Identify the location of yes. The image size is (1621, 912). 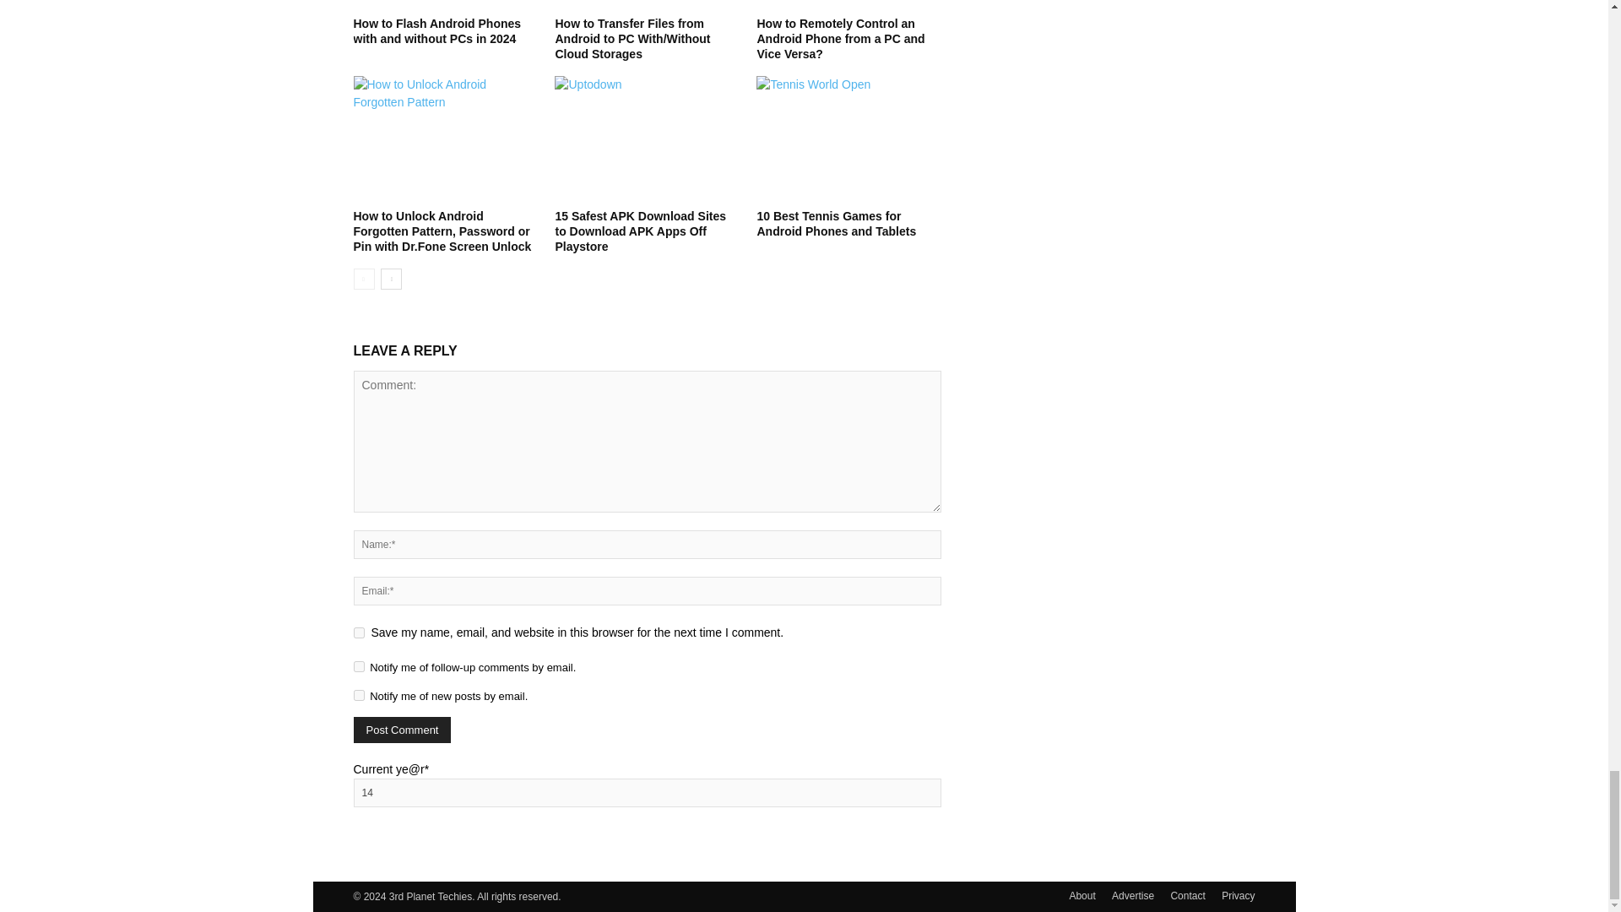
(358, 633).